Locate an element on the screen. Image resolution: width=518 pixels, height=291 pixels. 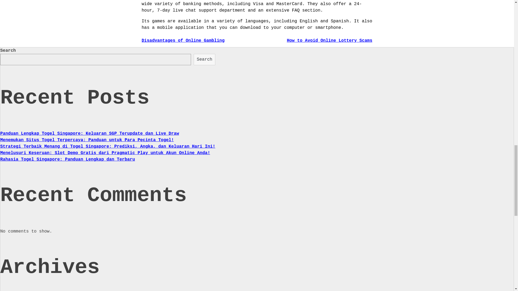
Search is located at coordinates (205, 59).